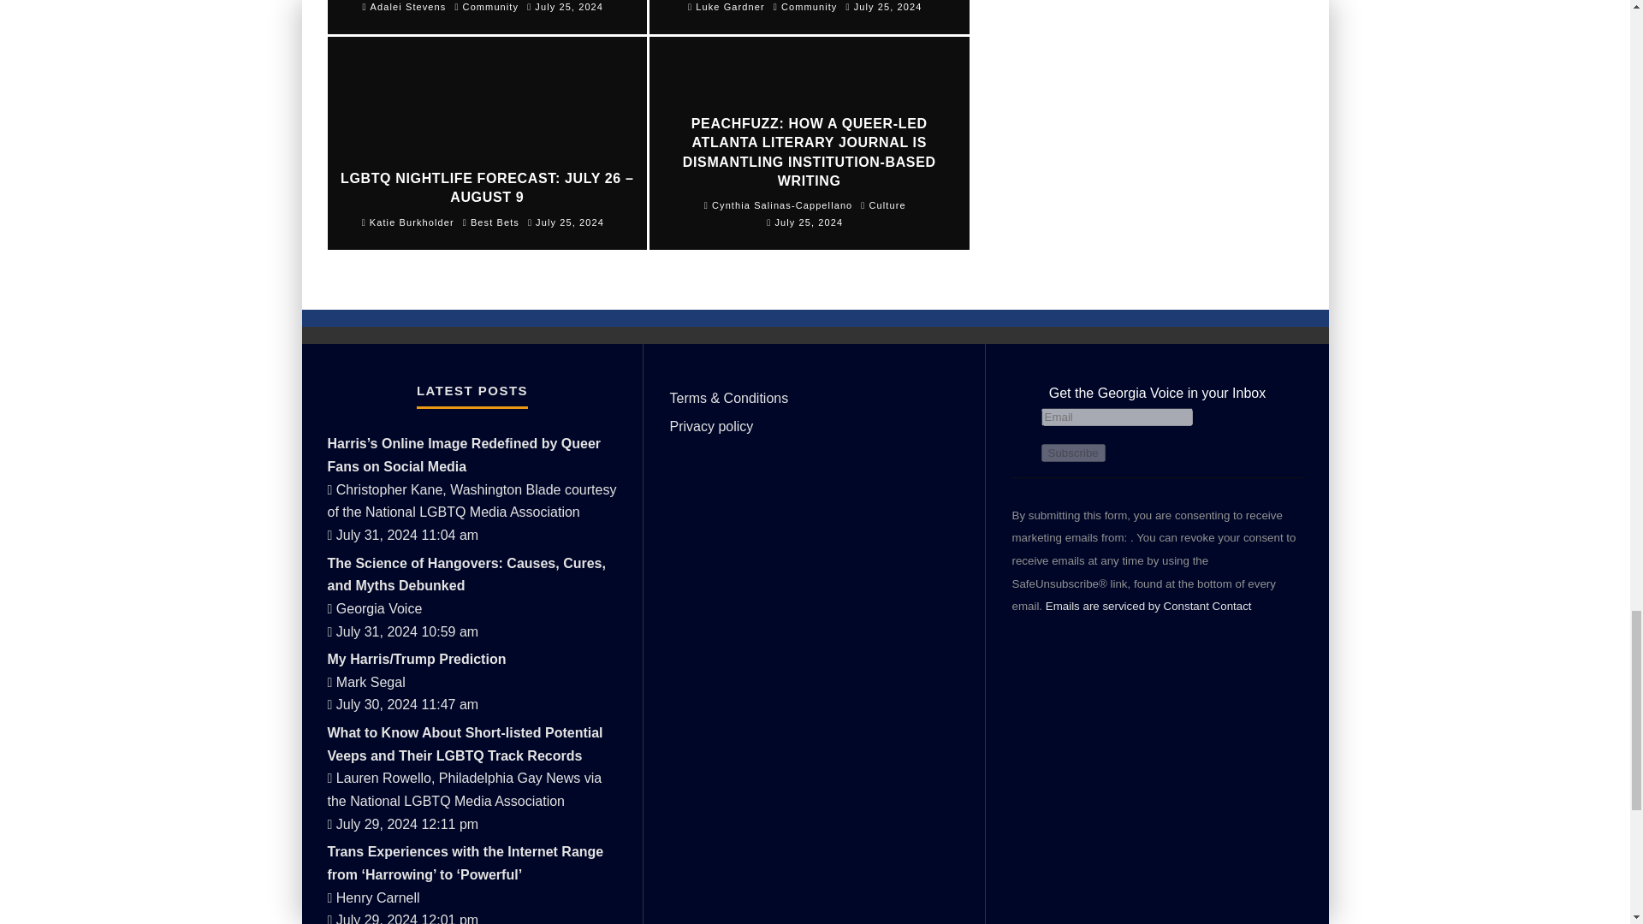 The width and height of the screenshot is (1643, 924). I want to click on Subscribe, so click(1071, 453).